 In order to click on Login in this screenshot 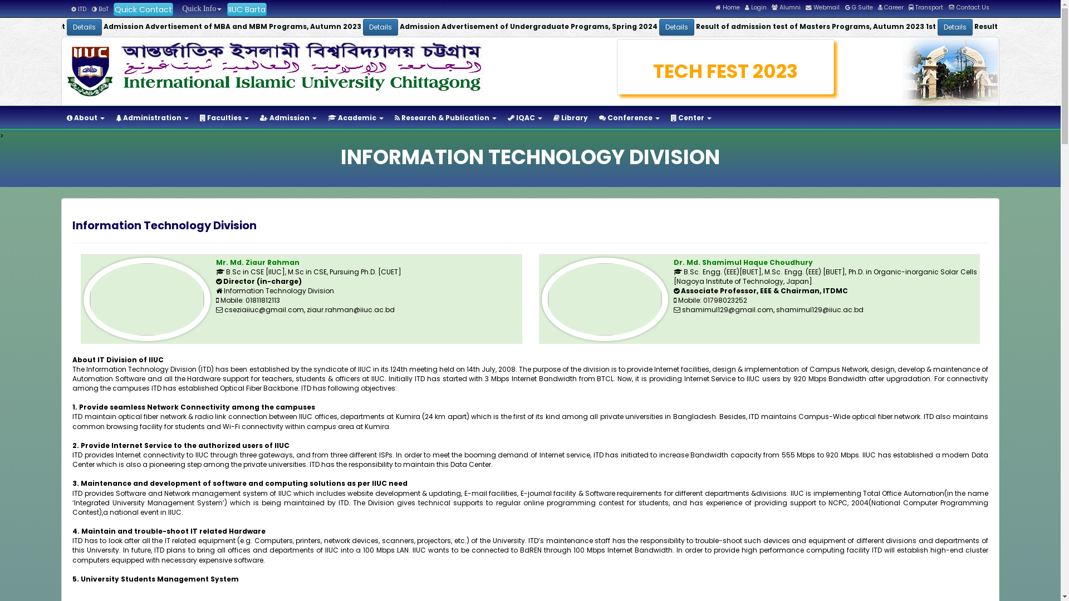, I will do `click(756, 8)`.